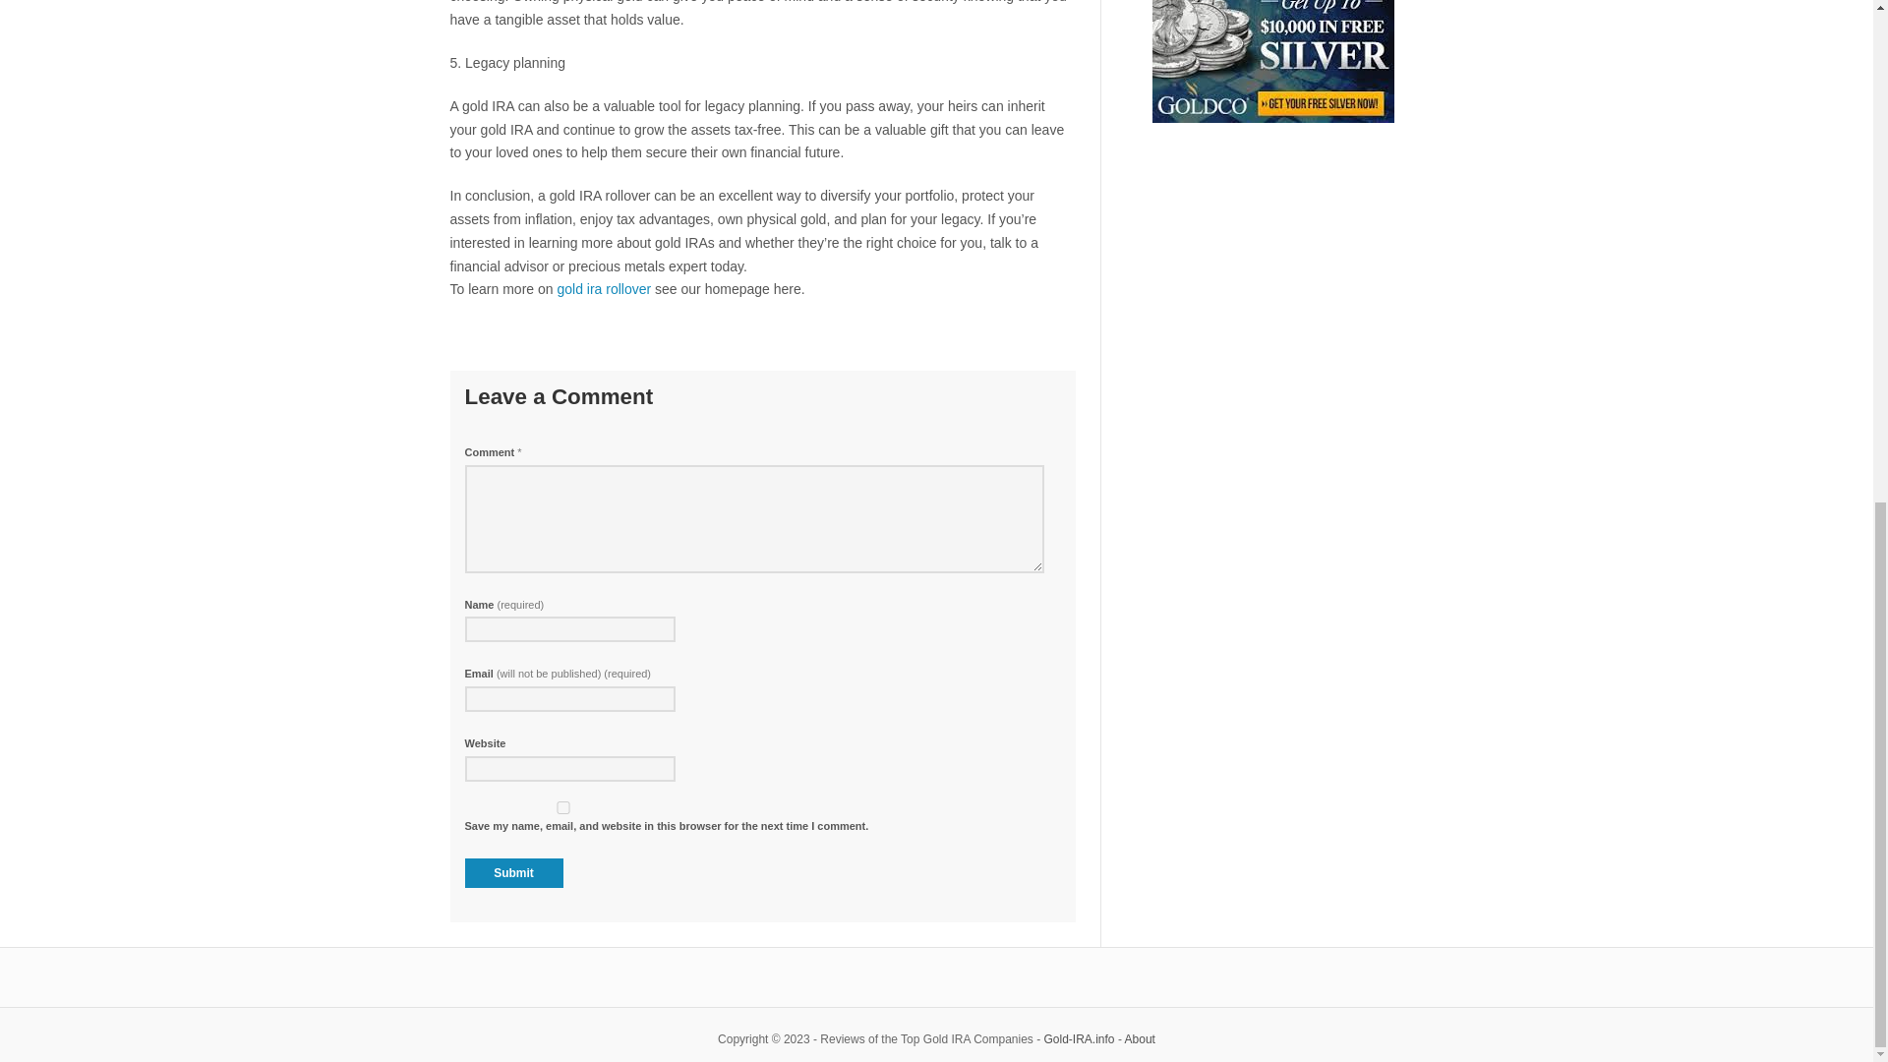 The image size is (1888, 1062). Describe the element at coordinates (604, 289) in the screenshot. I see `gold ira rollover` at that location.